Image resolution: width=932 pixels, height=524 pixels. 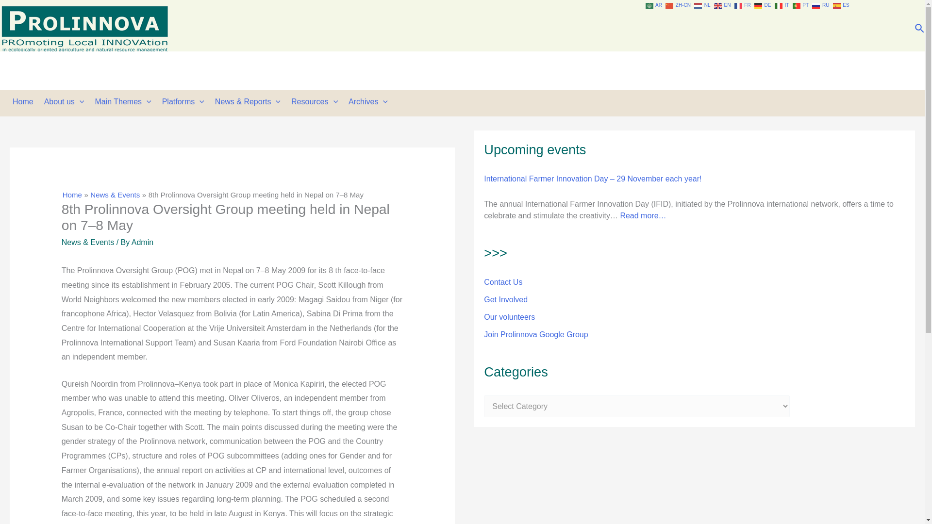 What do you see at coordinates (722, 5) in the screenshot?
I see `English` at bounding box center [722, 5].